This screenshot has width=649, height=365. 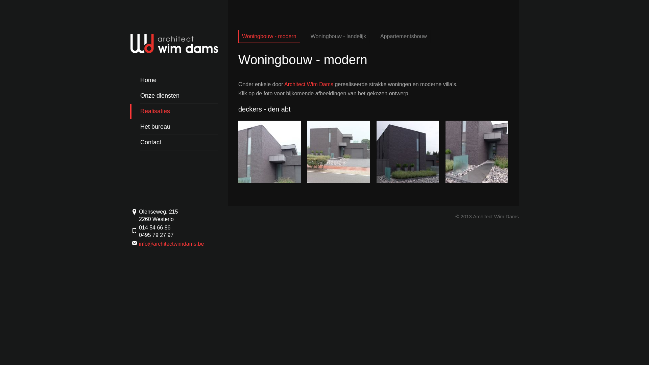 What do you see at coordinates (269, 36) in the screenshot?
I see `Woningbouw - modern` at bounding box center [269, 36].